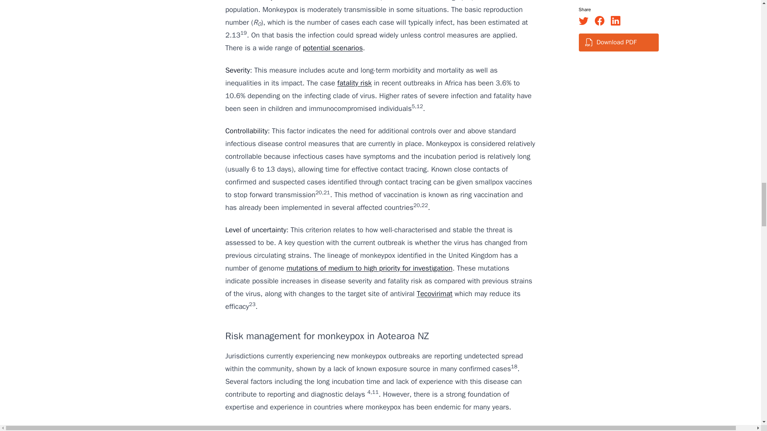 Image resolution: width=767 pixels, height=431 pixels. Describe the element at coordinates (354, 83) in the screenshot. I see `fatality risk` at that location.